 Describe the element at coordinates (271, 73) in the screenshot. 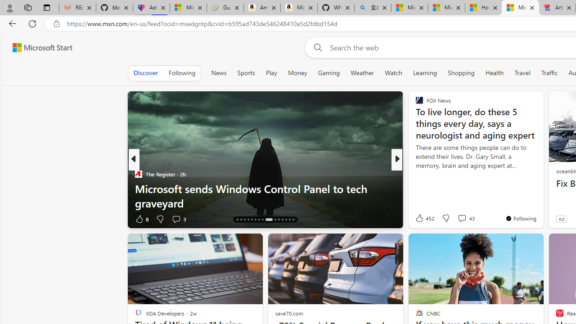

I see `Play` at that location.